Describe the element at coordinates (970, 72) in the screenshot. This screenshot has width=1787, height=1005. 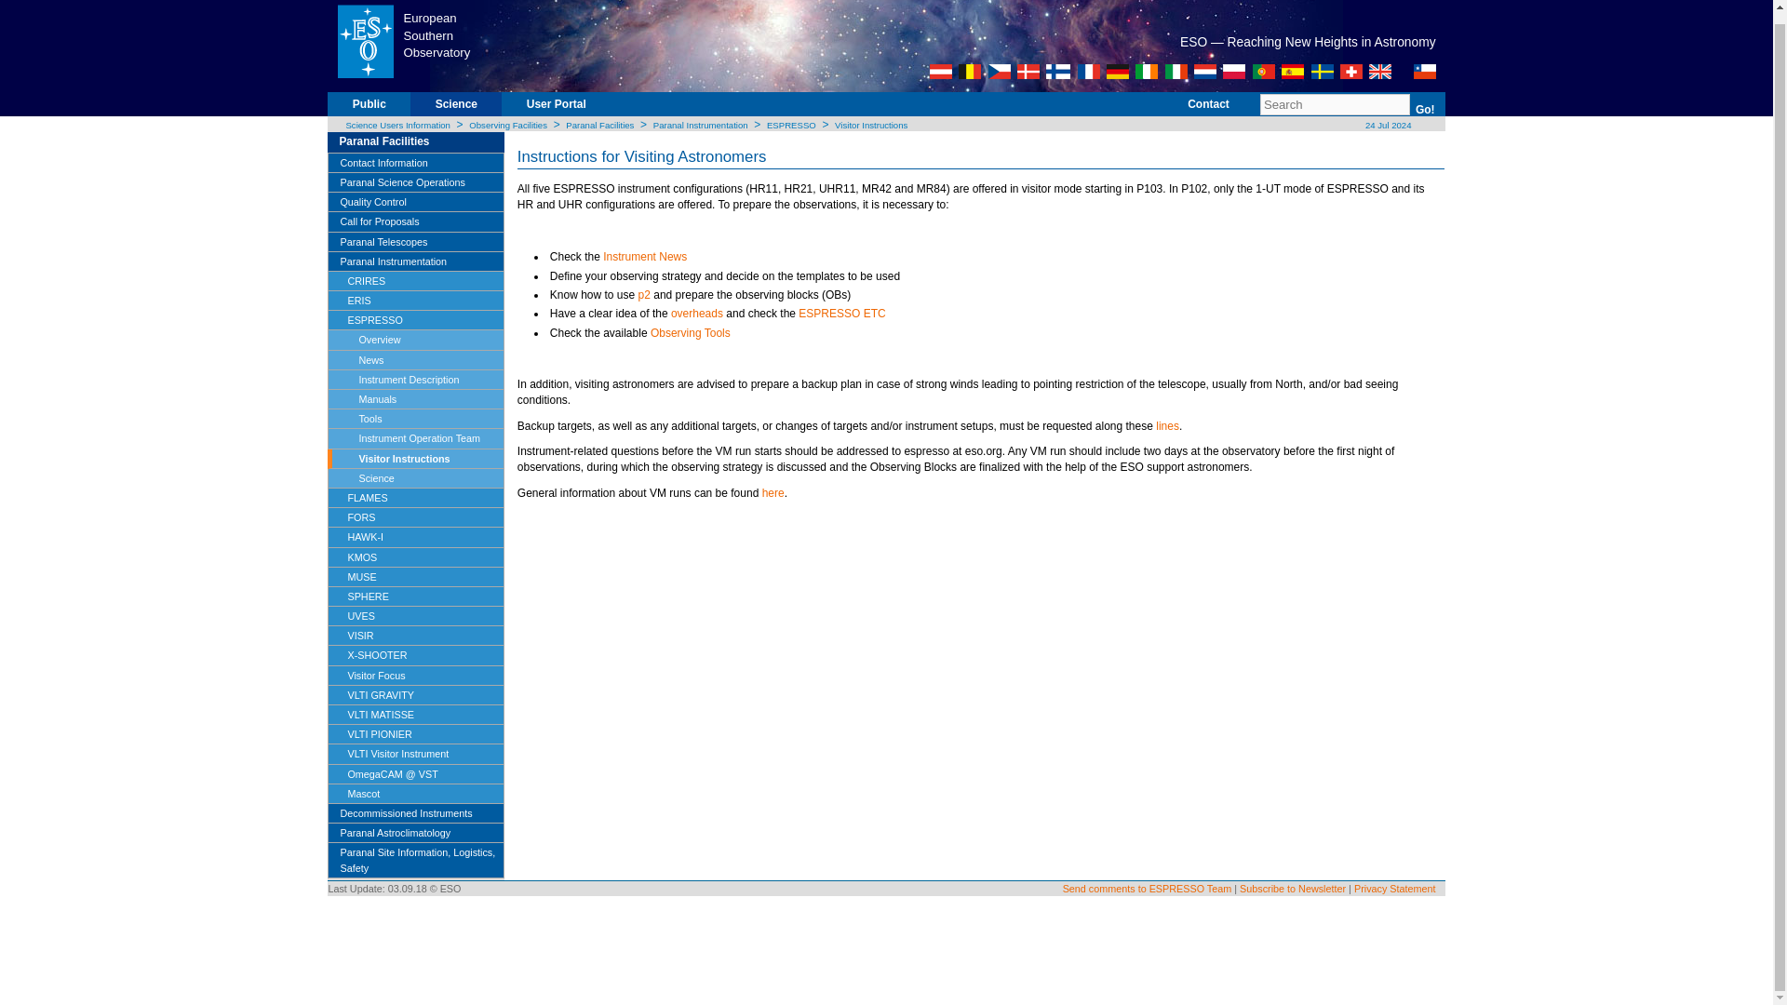
I see `Belgium` at that location.